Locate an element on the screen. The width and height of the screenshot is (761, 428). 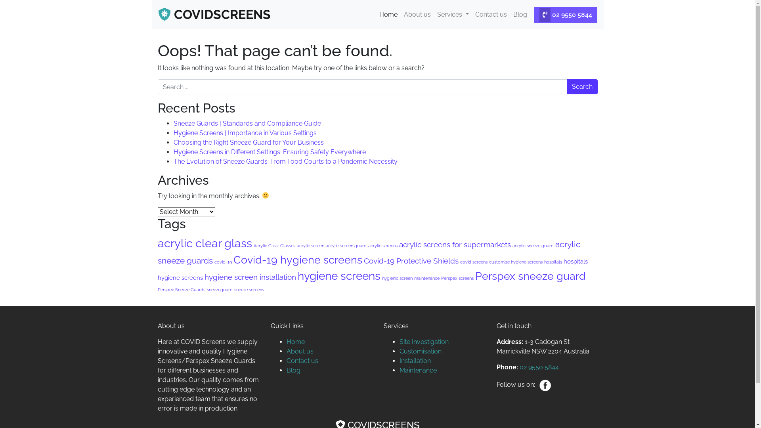
hygiene screens is located at coordinates (338, 276).